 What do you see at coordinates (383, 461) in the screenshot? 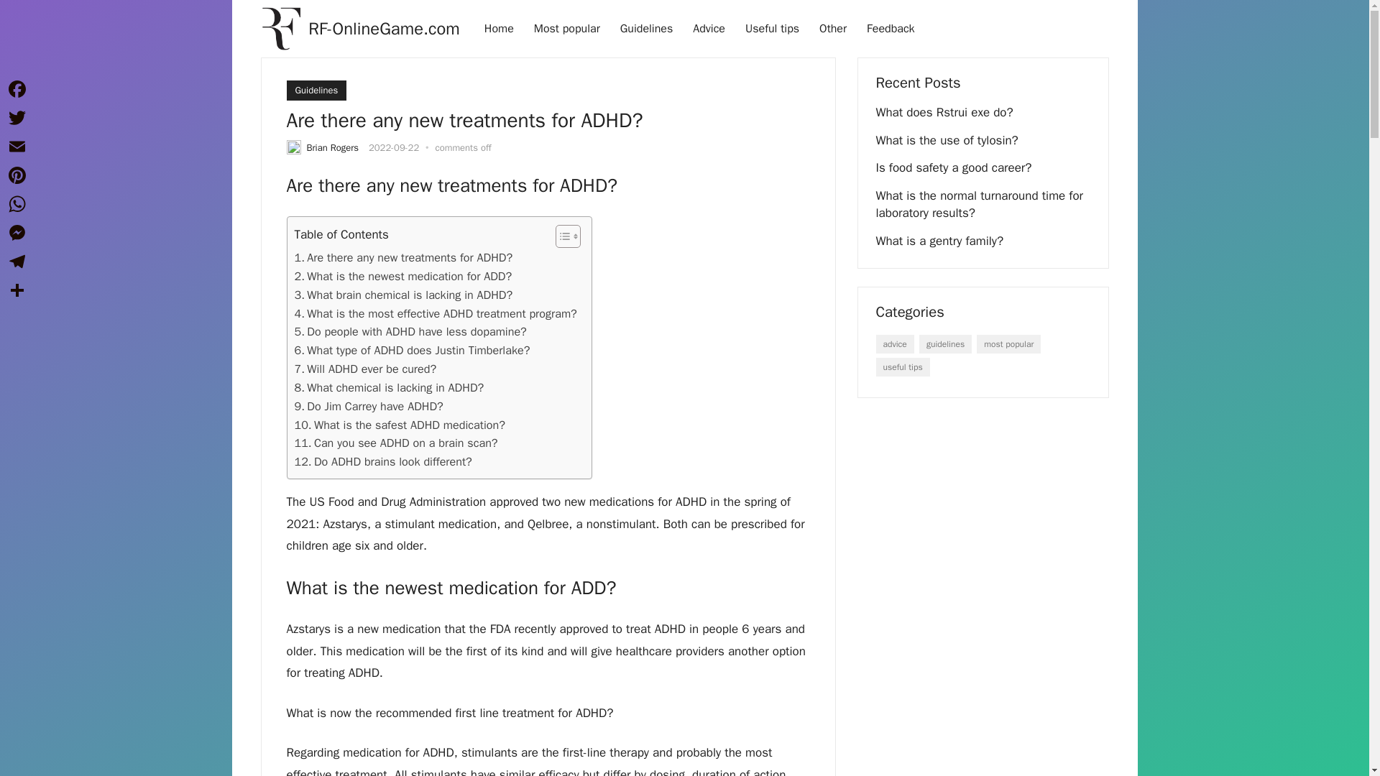
I see `Do ADHD brains look different?` at bounding box center [383, 461].